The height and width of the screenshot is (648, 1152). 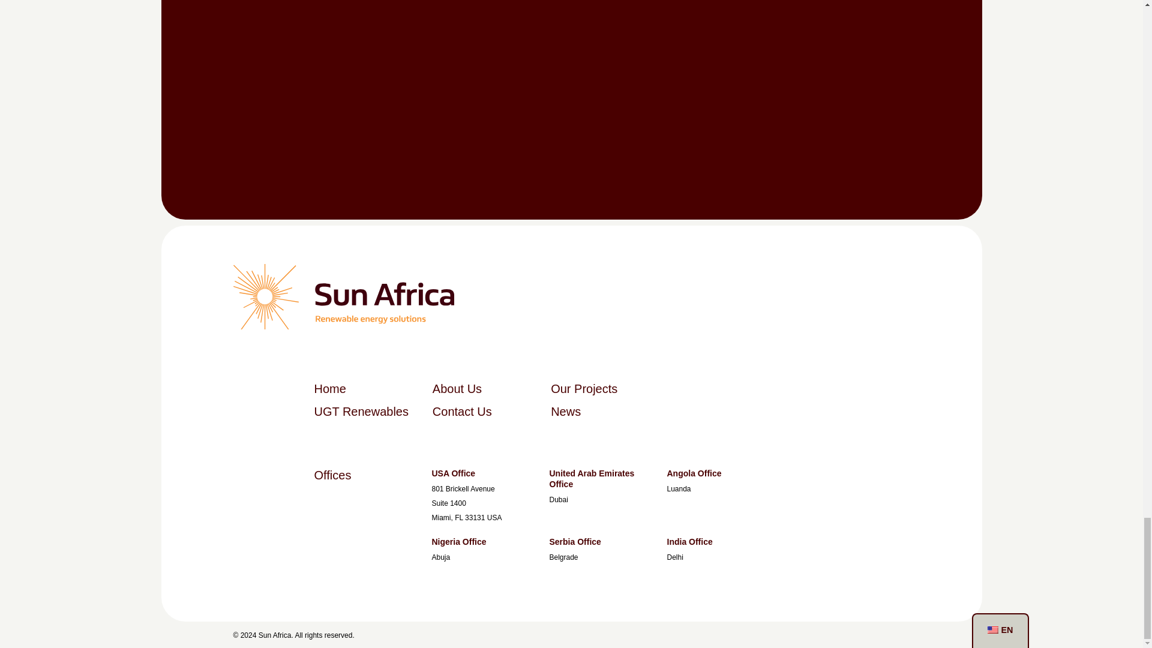 I want to click on Our Projects, so click(x=584, y=389).